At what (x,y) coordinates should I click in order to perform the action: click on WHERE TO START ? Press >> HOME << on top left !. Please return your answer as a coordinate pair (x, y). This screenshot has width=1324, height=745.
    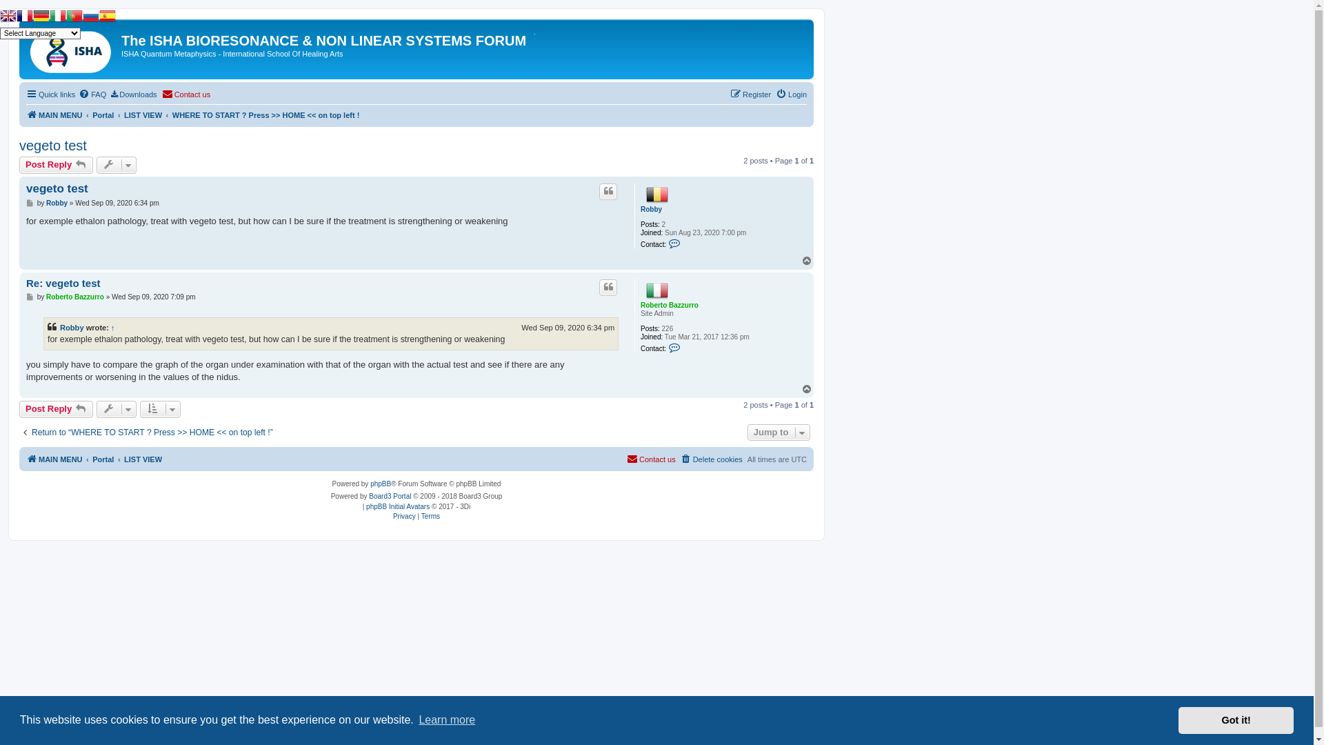
    Looking at the image, I should click on (266, 115).